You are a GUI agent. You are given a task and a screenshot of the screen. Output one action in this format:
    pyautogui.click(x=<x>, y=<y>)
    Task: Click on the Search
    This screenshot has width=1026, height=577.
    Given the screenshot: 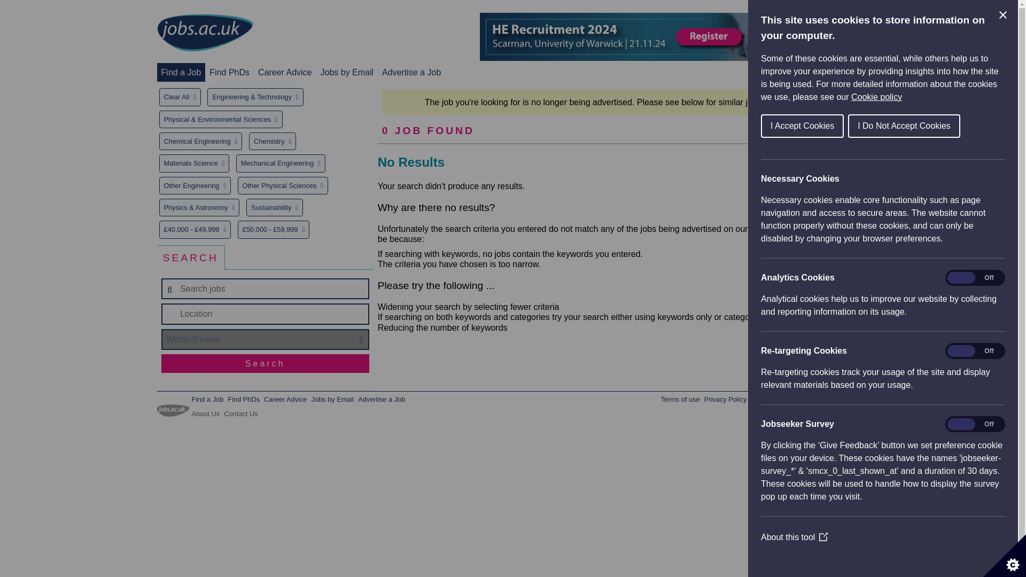 What is the action you would take?
    pyautogui.click(x=265, y=363)
    